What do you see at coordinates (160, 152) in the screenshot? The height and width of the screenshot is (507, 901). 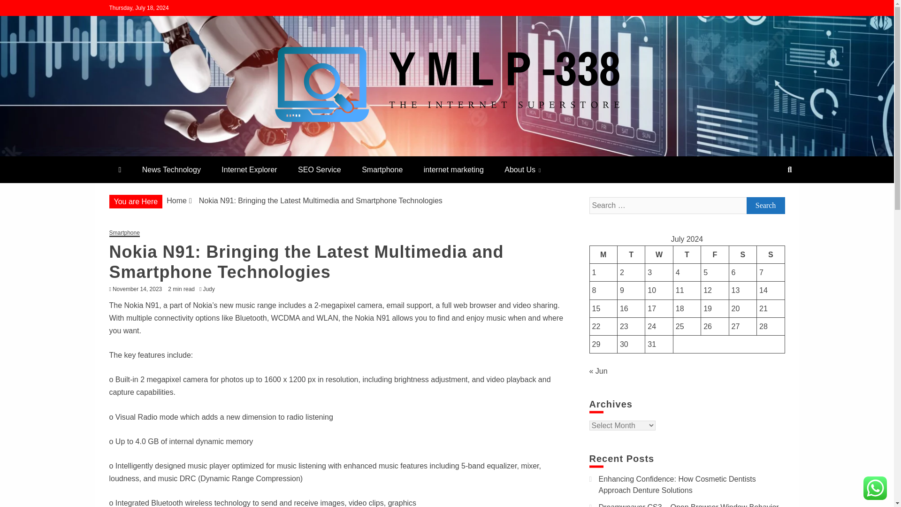 I see `Y M L P -338` at bounding box center [160, 152].